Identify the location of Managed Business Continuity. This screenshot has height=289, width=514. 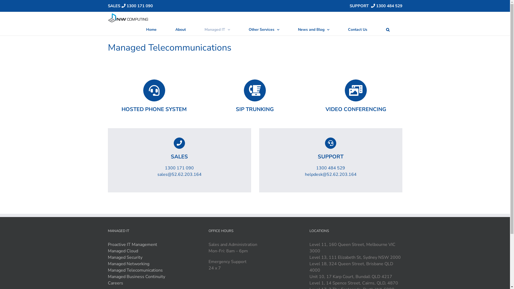
(136, 276).